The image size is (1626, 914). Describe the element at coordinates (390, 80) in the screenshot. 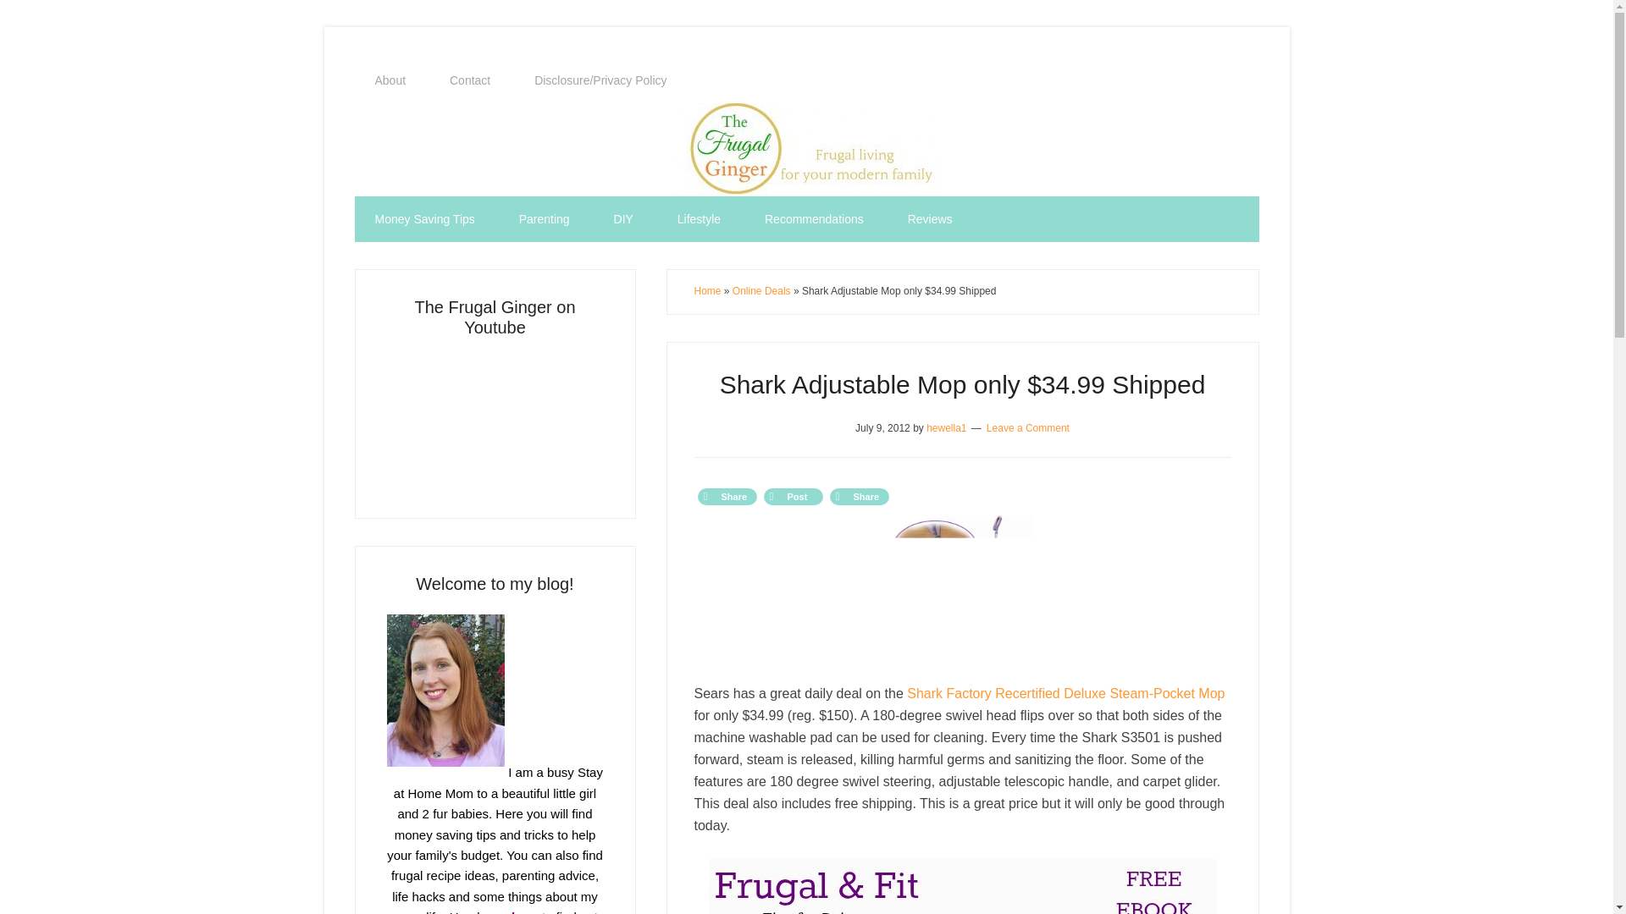

I see `About` at that location.